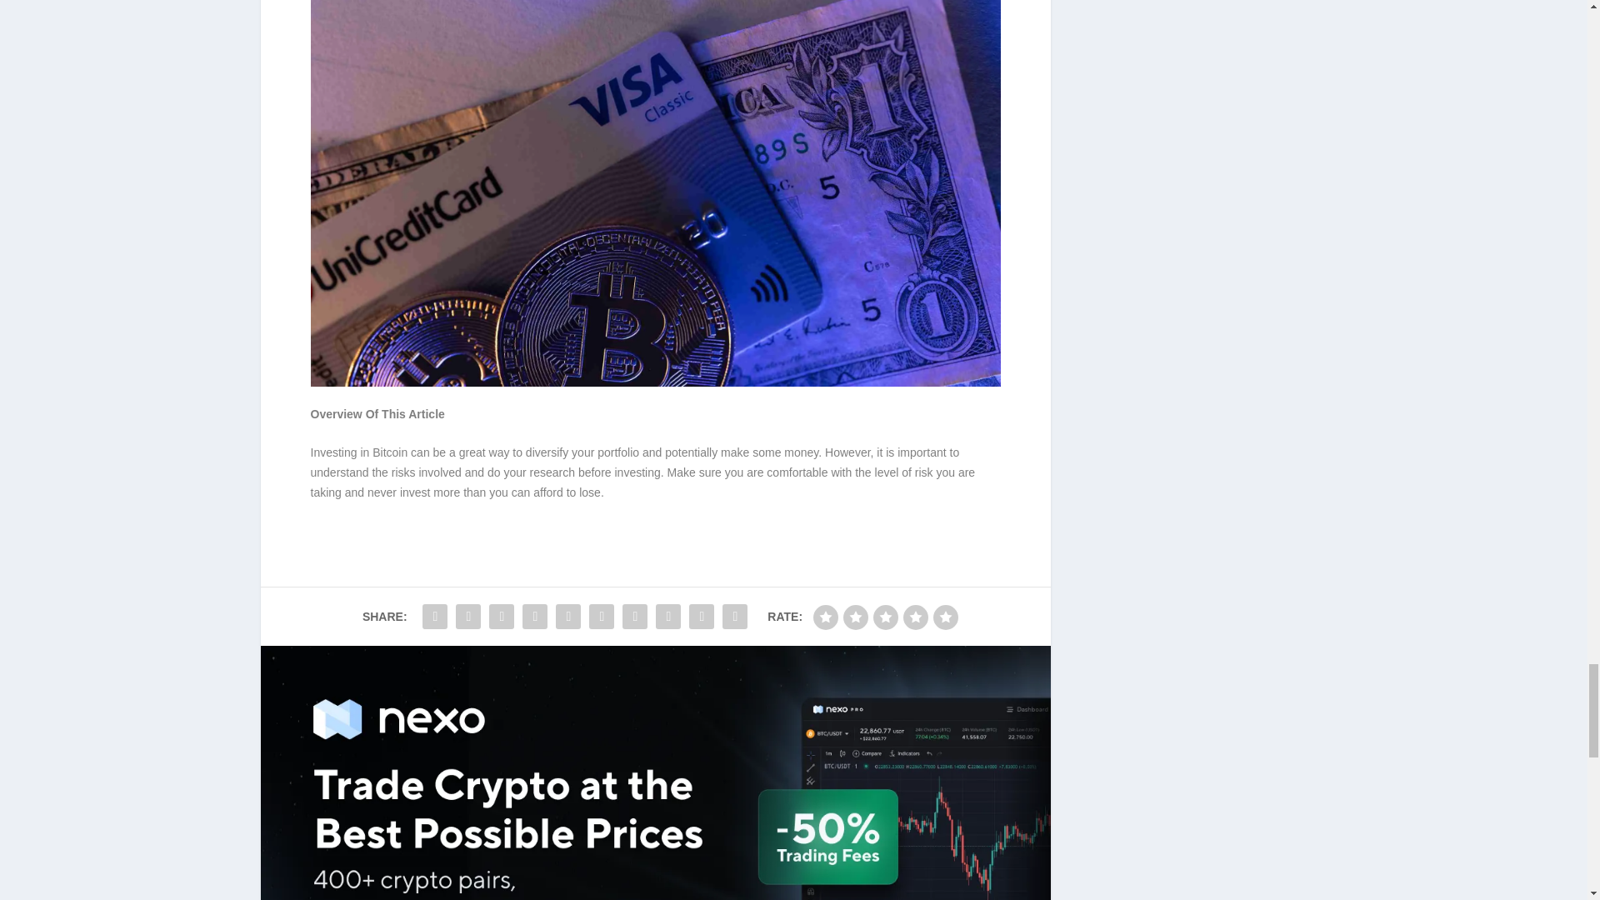  I want to click on Share "How To Invest In Bitcoin And Make Money" via Facebook, so click(434, 617).